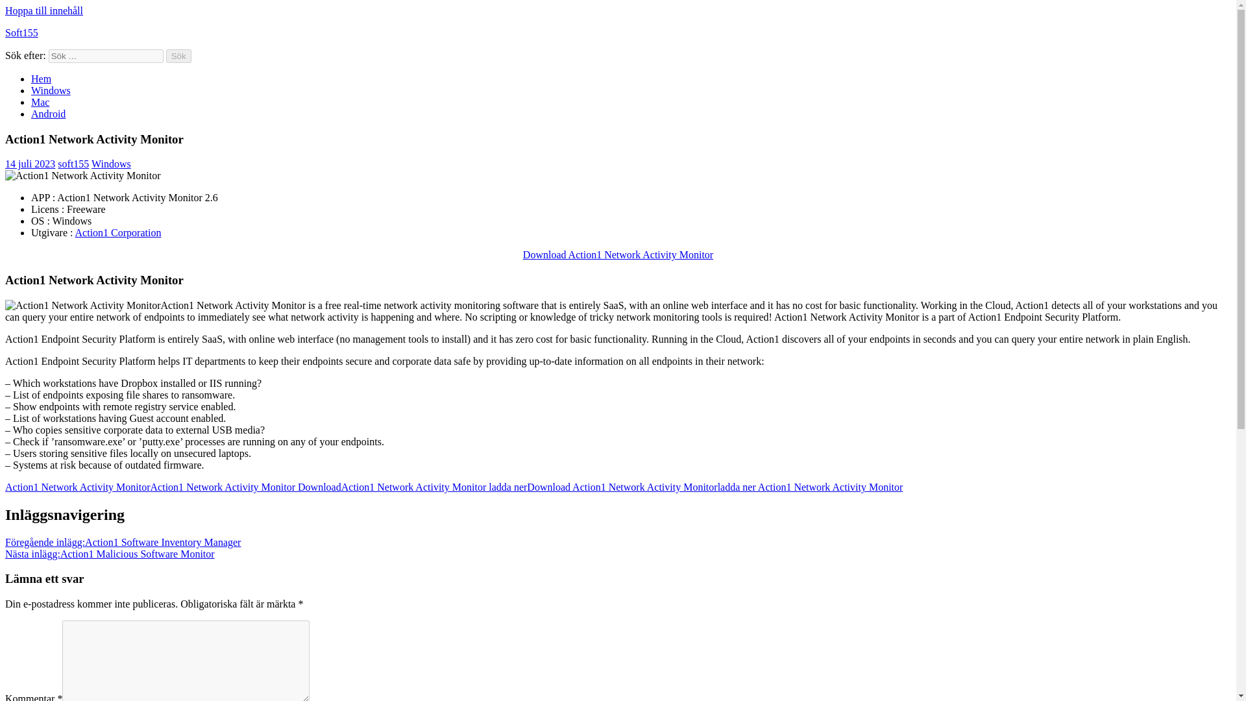 The height and width of the screenshot is (701, 1246). Describe the element at coordinates (118, 232) in the screenshot. I see `Action1 Corporation` at that location.